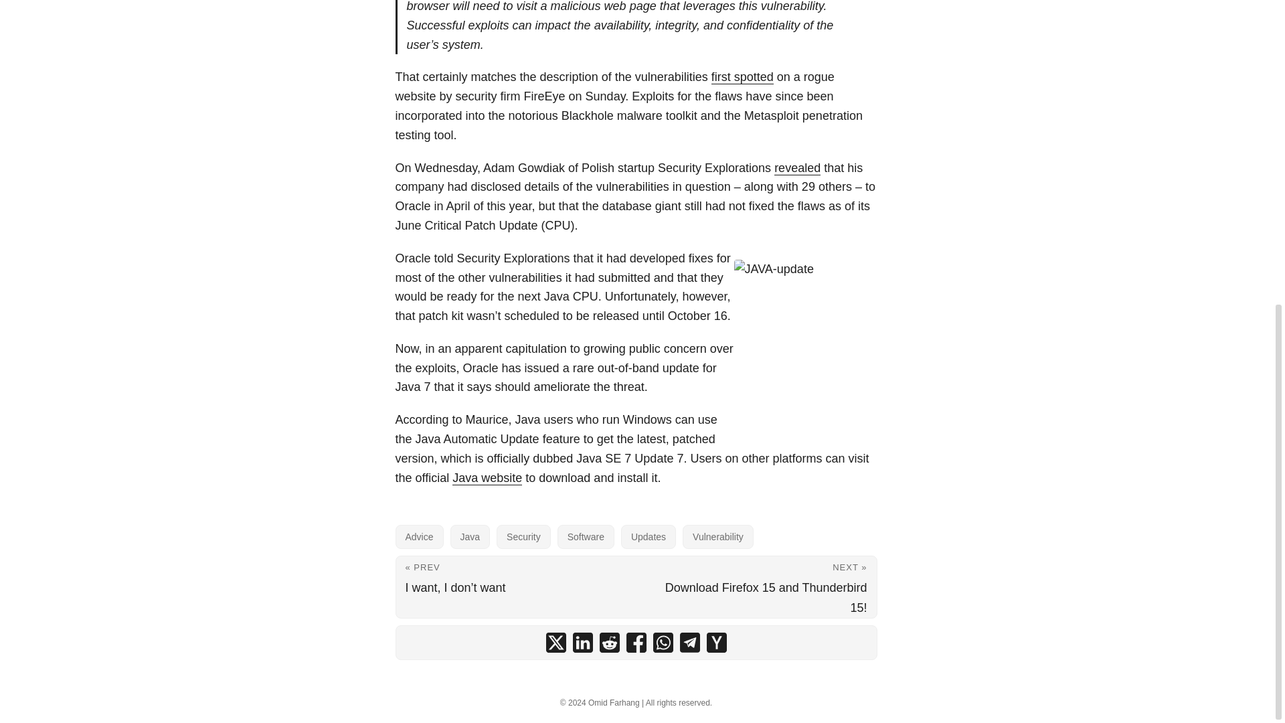 The height and width of the screenshot is (723, 1285). What do you see at coordinates (717, 537) in the screenshot?
I see `Vulnerability` at bounding box center [717, 537].